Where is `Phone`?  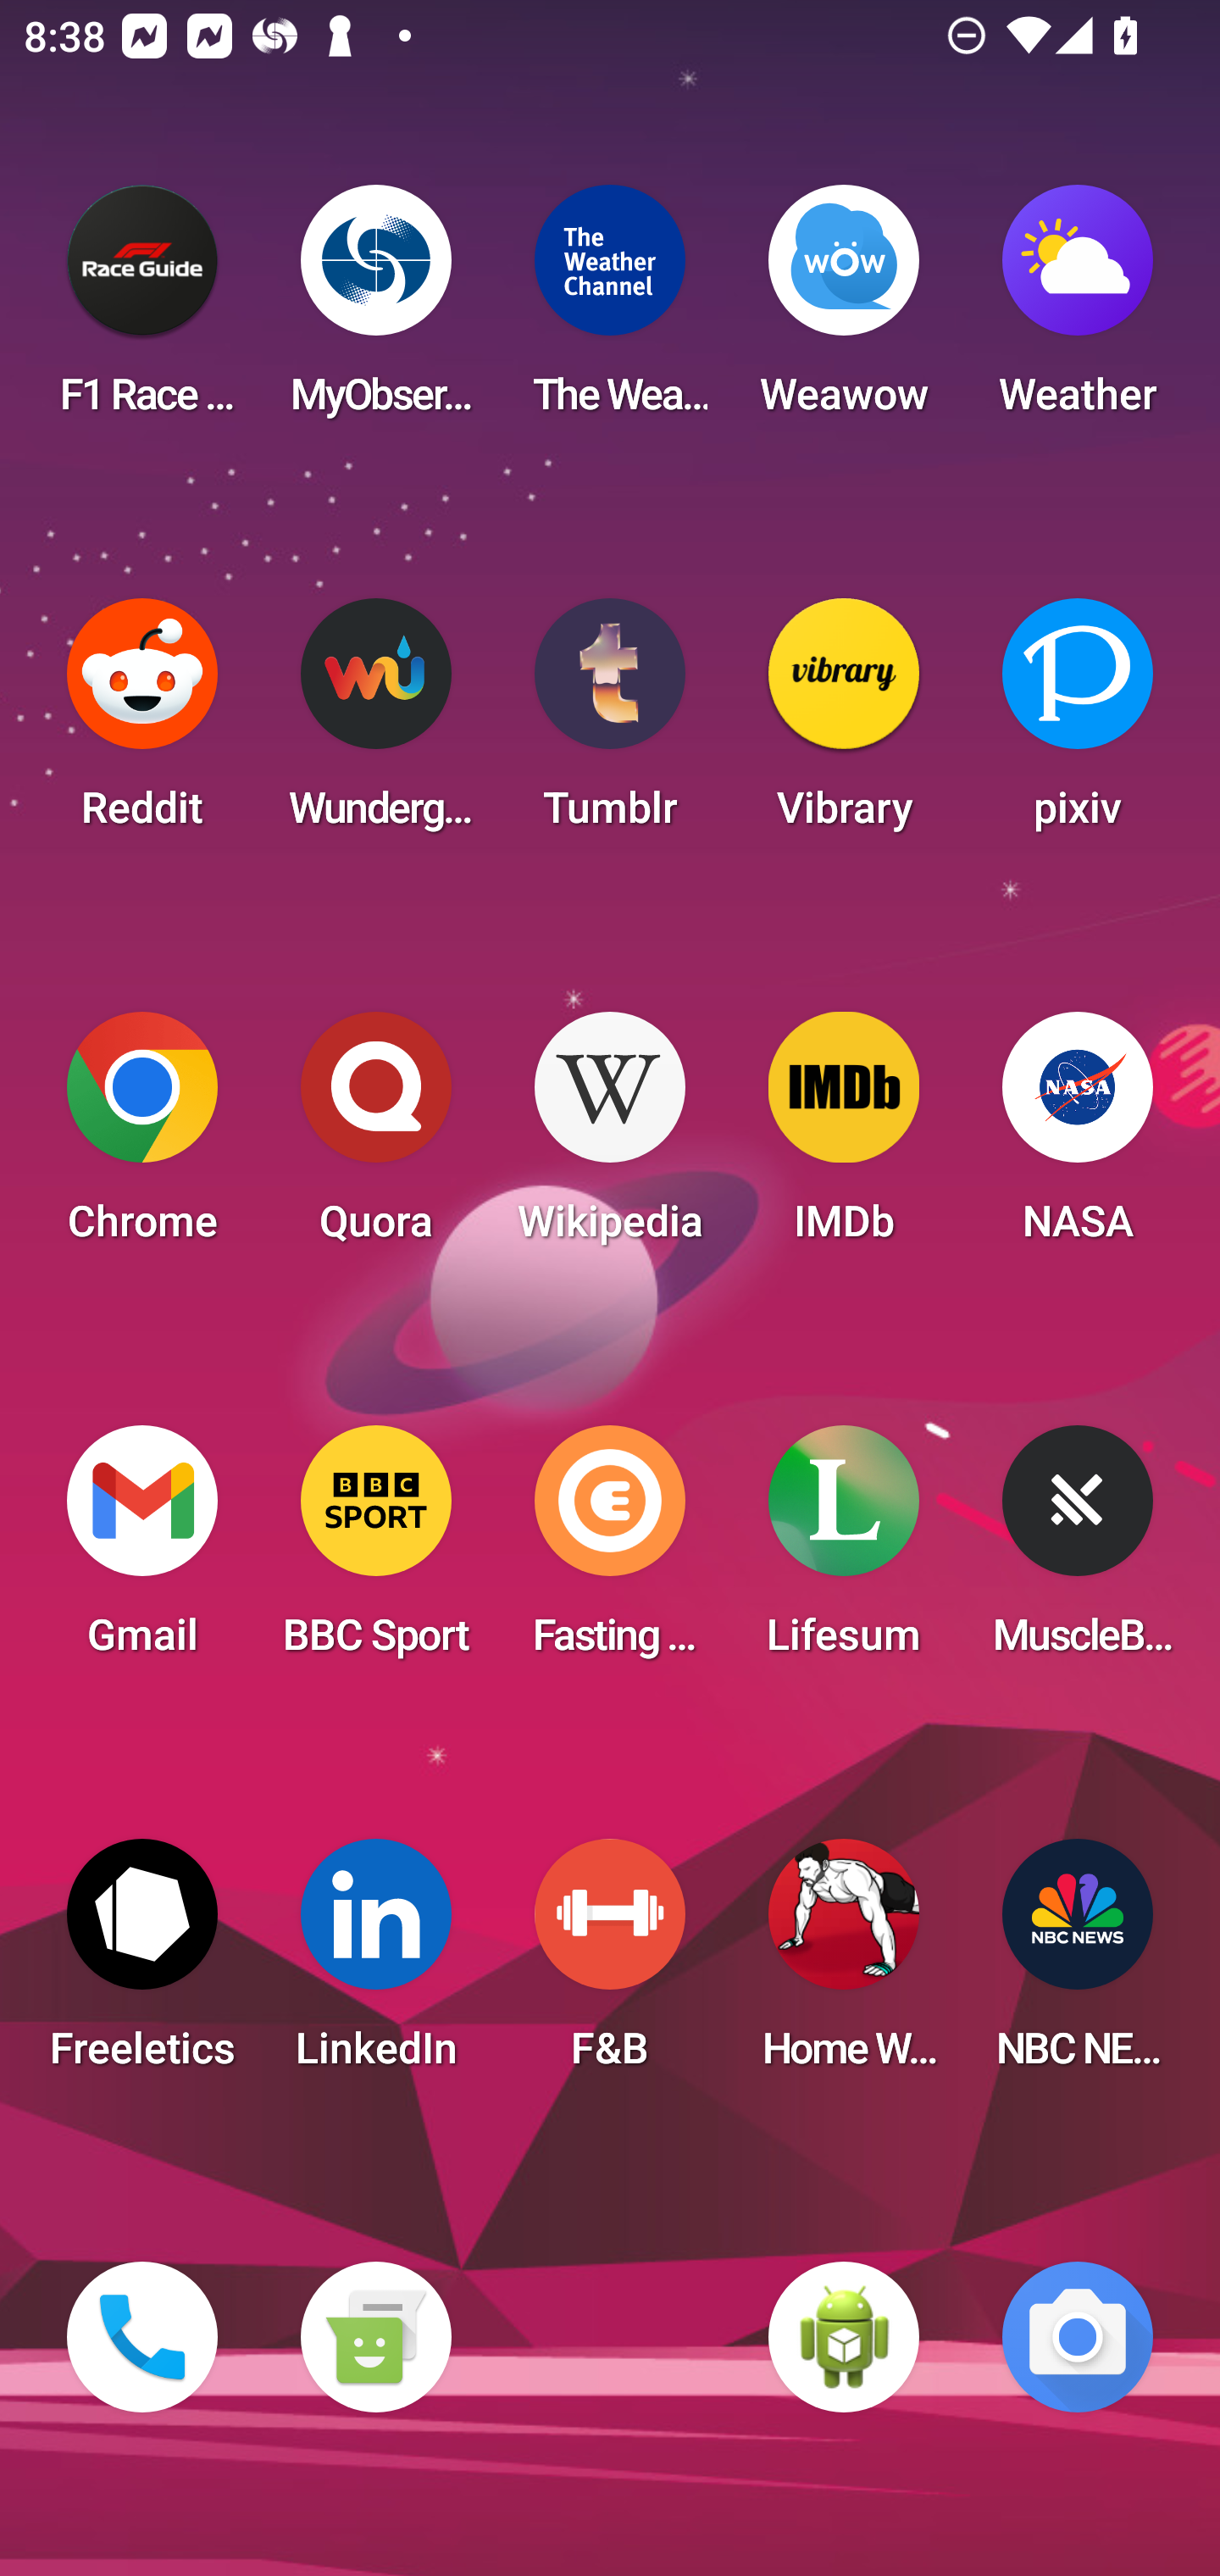 Phone is located at coordinates (142, 2337).